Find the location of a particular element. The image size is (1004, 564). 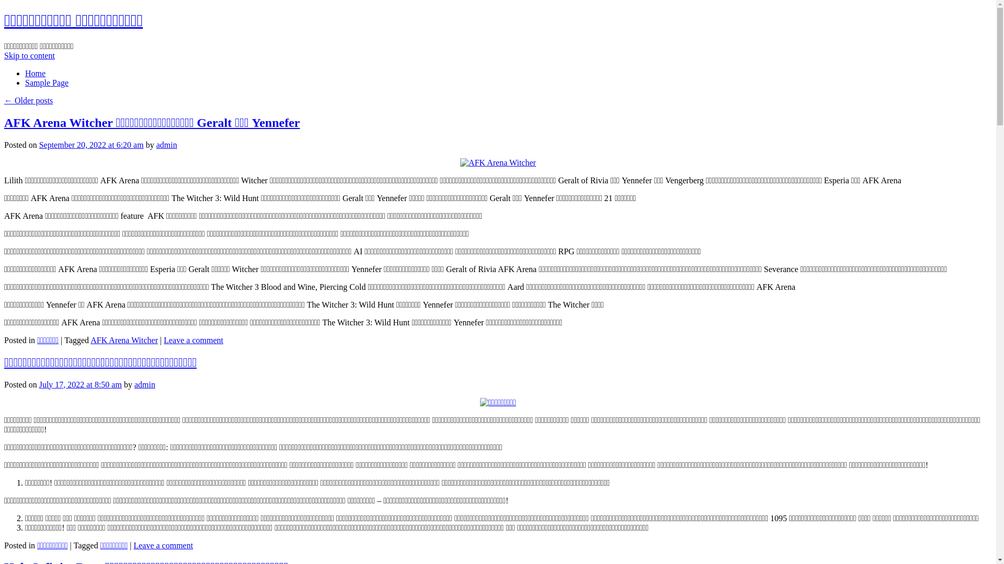

Leave a comment is located at coordinates (193, 340).